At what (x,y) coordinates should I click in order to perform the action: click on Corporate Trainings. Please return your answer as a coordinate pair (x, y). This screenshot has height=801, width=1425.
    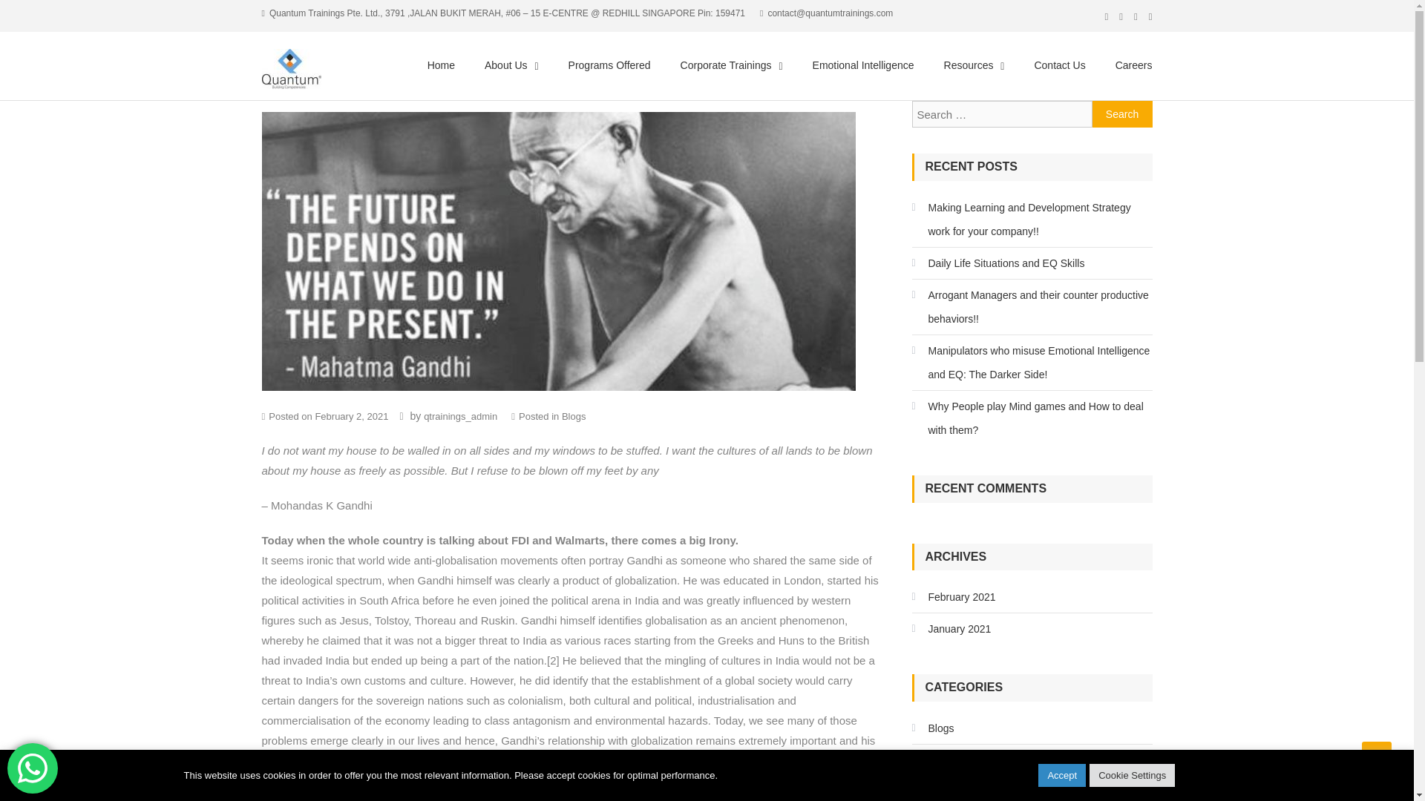
    Looking at the image, I should click on (726, 65).